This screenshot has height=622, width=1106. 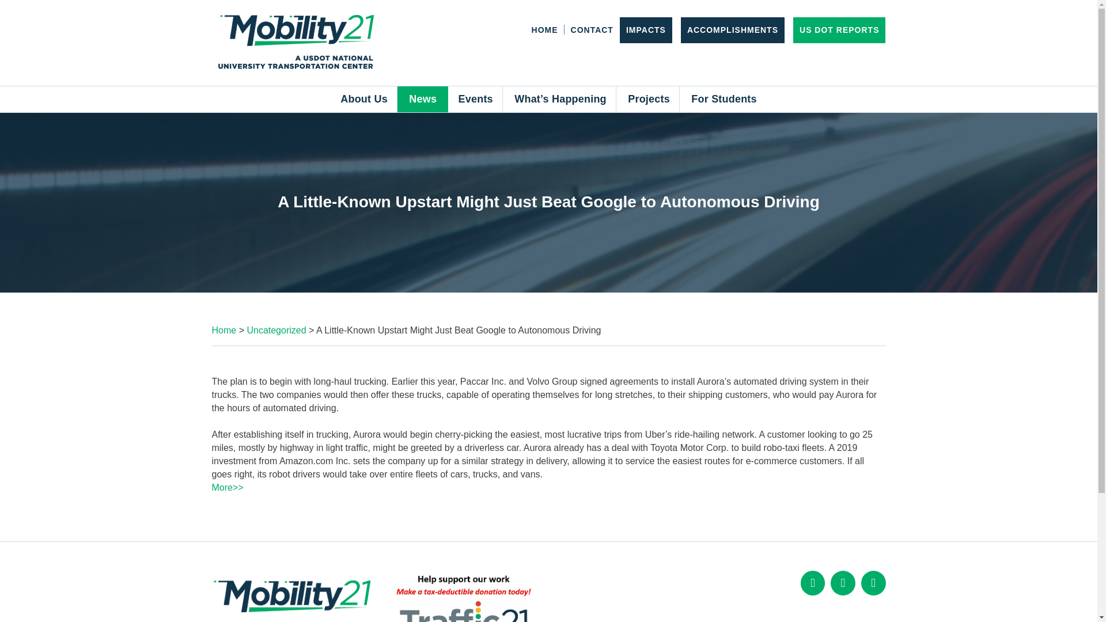 What do you see at coordinates (733, 30) in the screenshot?
I see `ACCOMPLISHMENTS` at bounding box center [733, 30].